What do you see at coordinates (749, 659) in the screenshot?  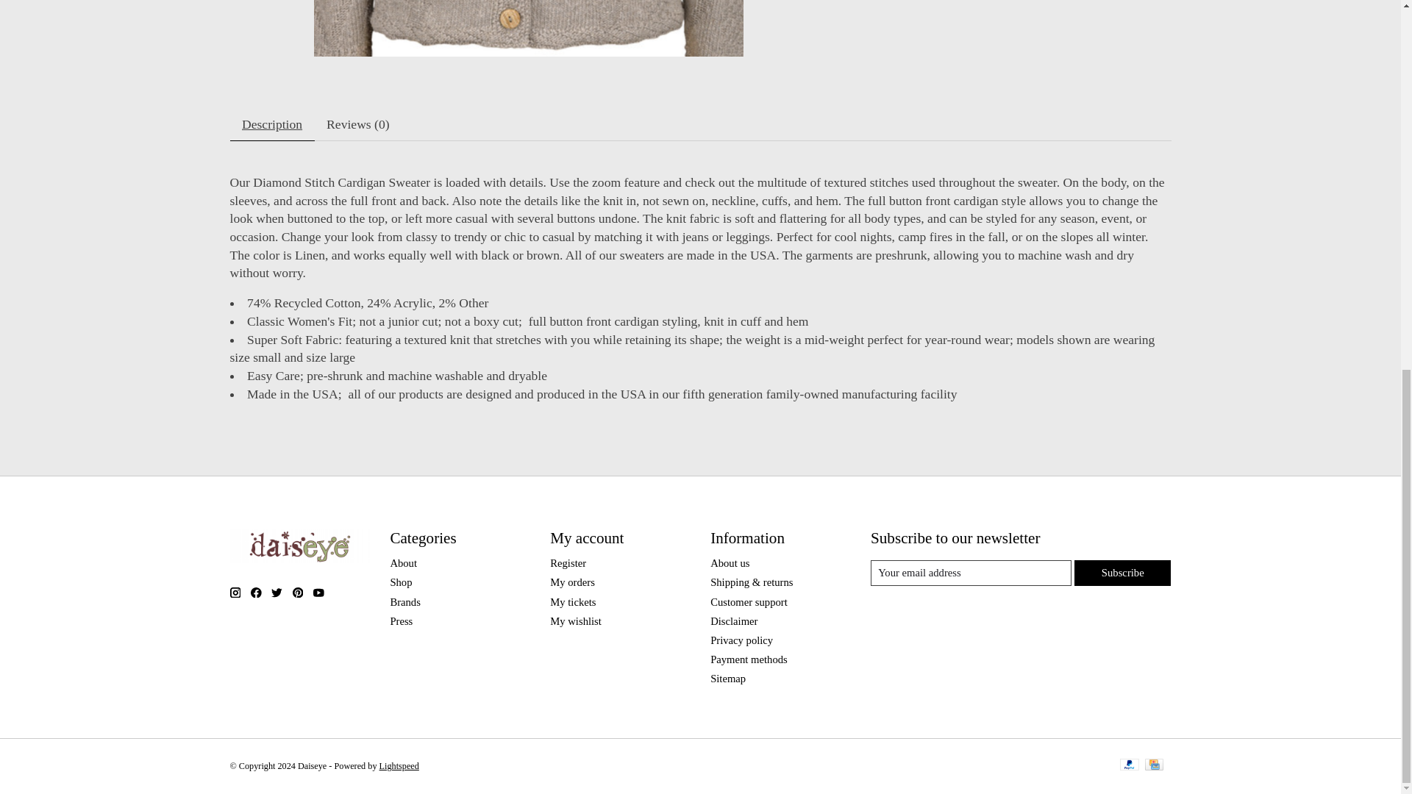 I see `Payment methods` at bounding box center [749, 659].